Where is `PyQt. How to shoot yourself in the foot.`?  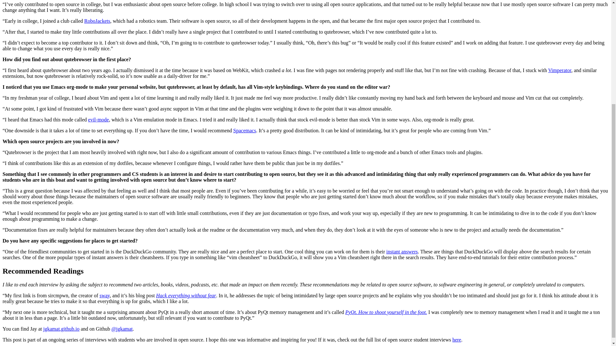 PyQt. How to shoot yourself in the foot. is located at coordinates (386, 312).